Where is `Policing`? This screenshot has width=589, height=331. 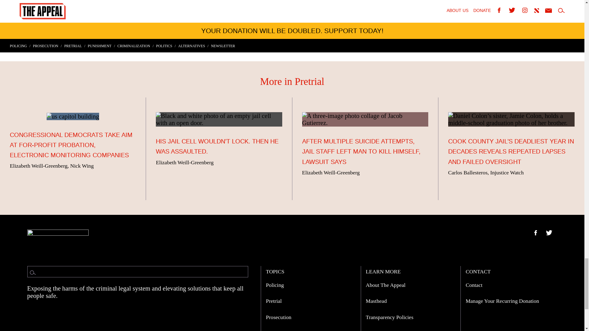
Policing is located at coordinates (275, 285).